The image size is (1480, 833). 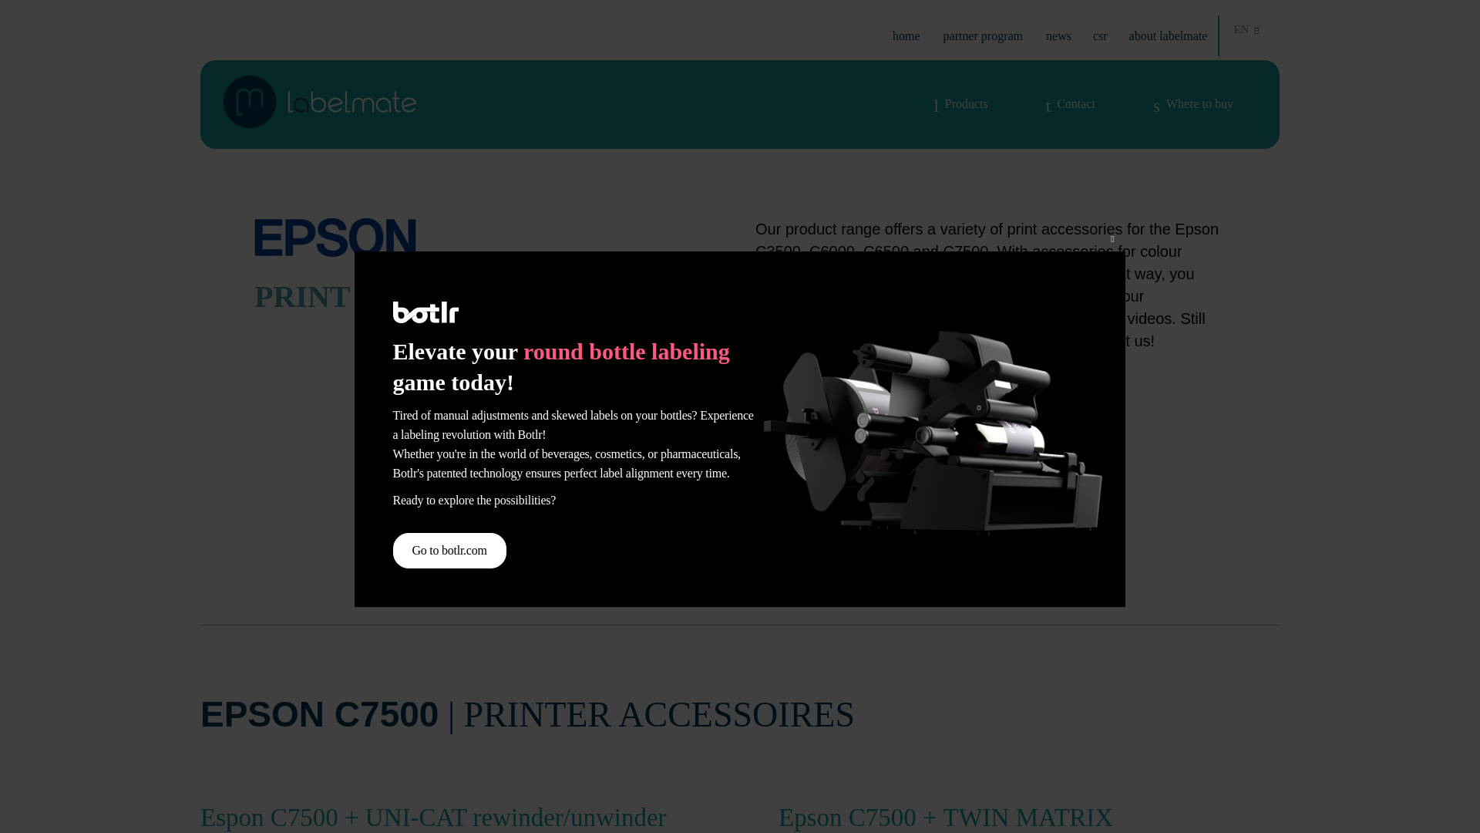 What do you see at coordinates (1168, 35) in the screenshot?
I see `about labelmate` at bounding box center [1168, 35].